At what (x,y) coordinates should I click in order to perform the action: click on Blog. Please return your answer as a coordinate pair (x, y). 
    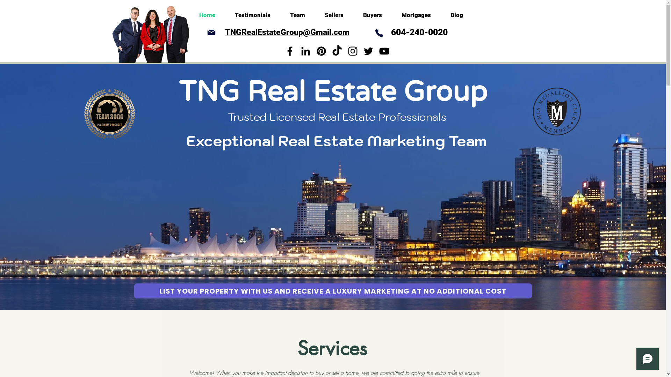
    Looking at the image, I should click on (456, 15).